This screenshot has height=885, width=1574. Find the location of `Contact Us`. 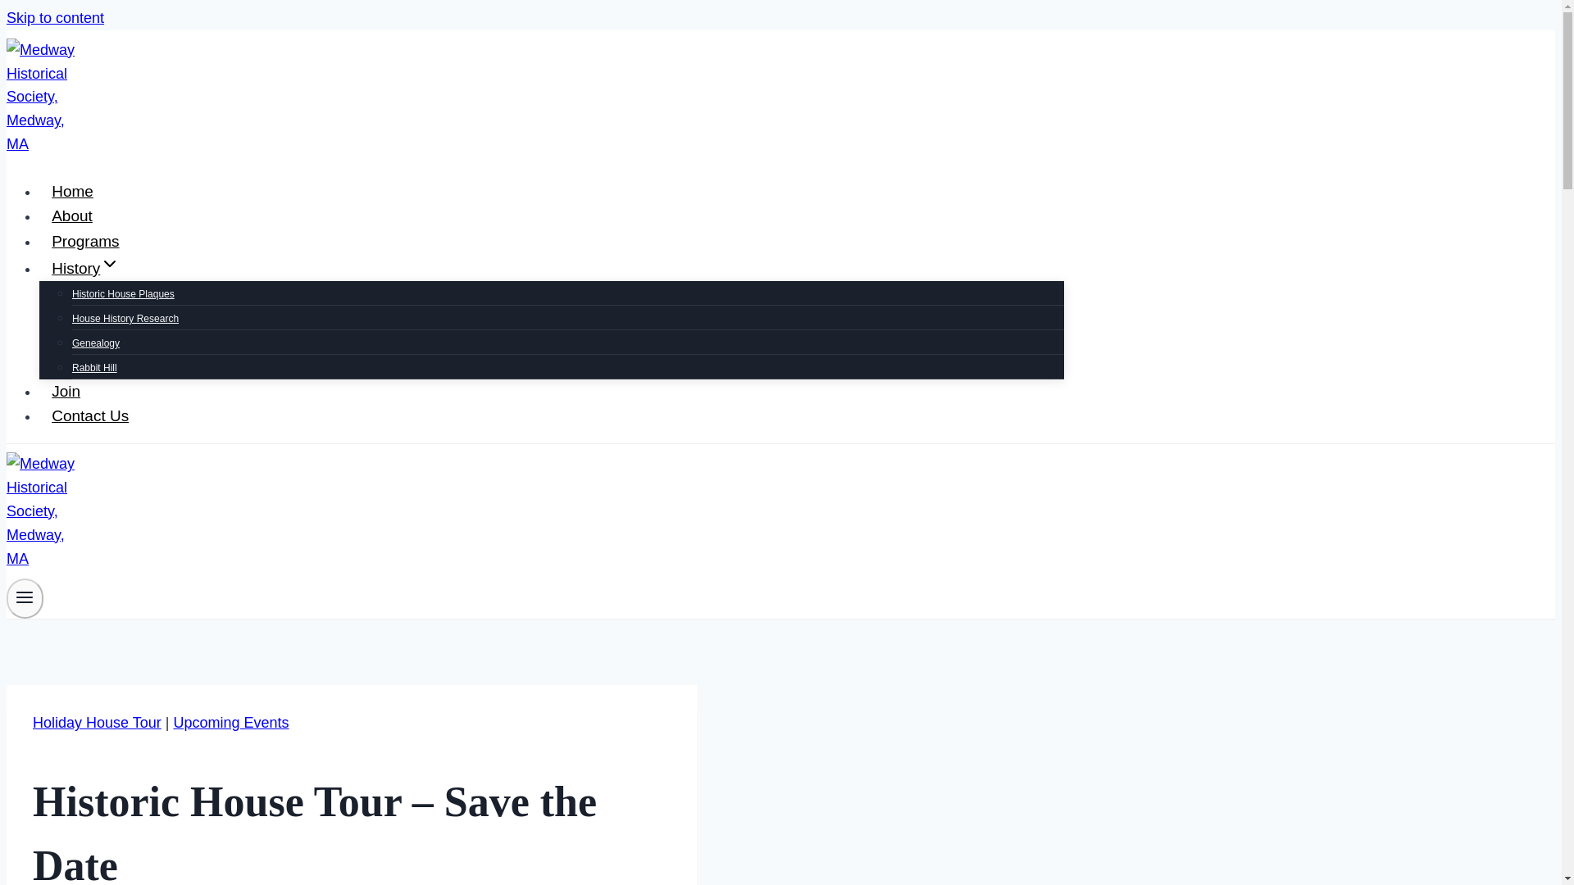

Contact Us is located at coordinates (90, 415).